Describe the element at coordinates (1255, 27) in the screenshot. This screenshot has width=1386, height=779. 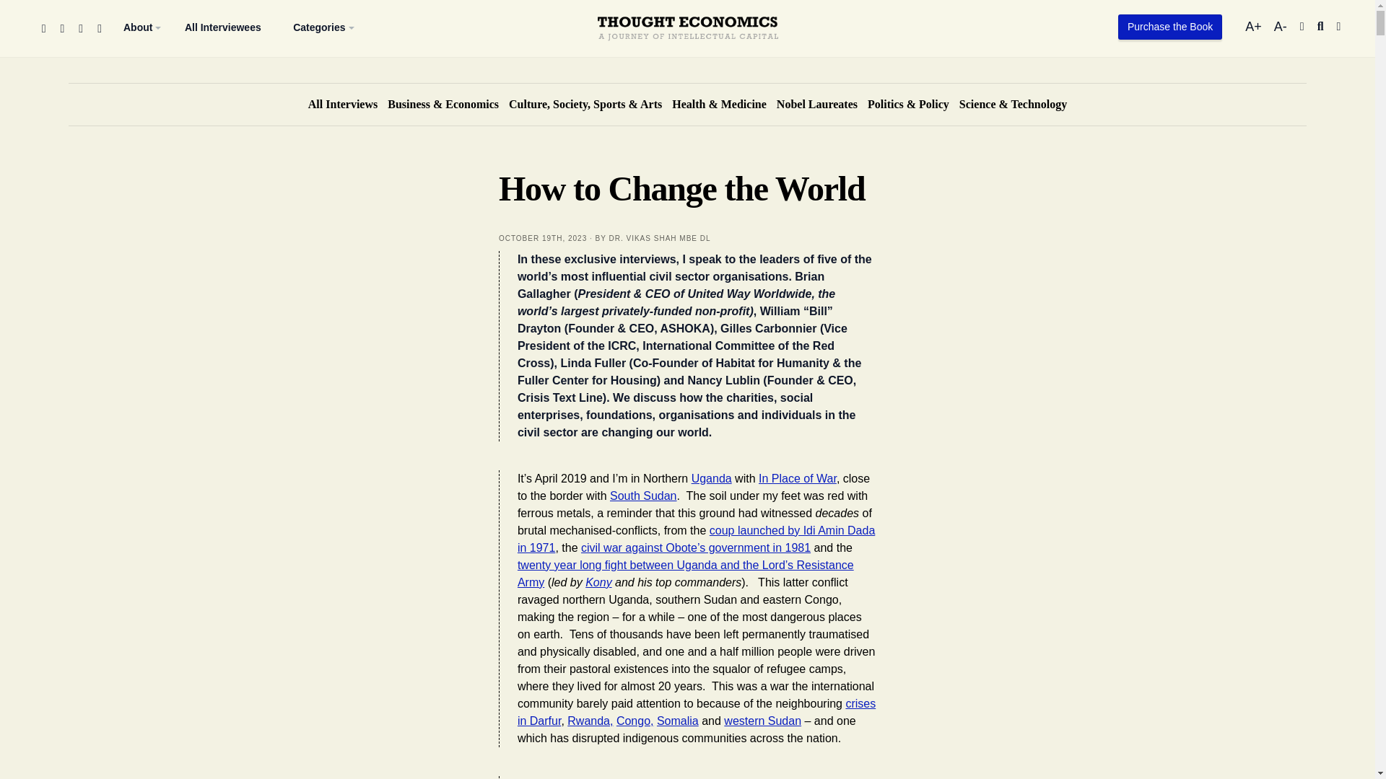
I see `Increase Font Size` at that location.